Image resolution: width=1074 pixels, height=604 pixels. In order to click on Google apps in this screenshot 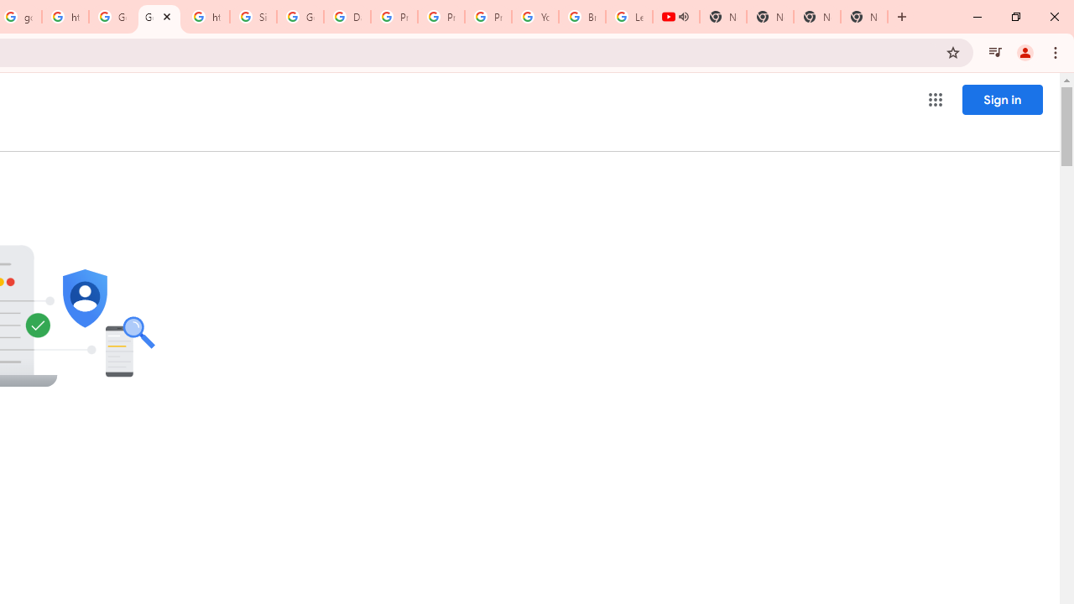, I will do `click(935, 99)`.